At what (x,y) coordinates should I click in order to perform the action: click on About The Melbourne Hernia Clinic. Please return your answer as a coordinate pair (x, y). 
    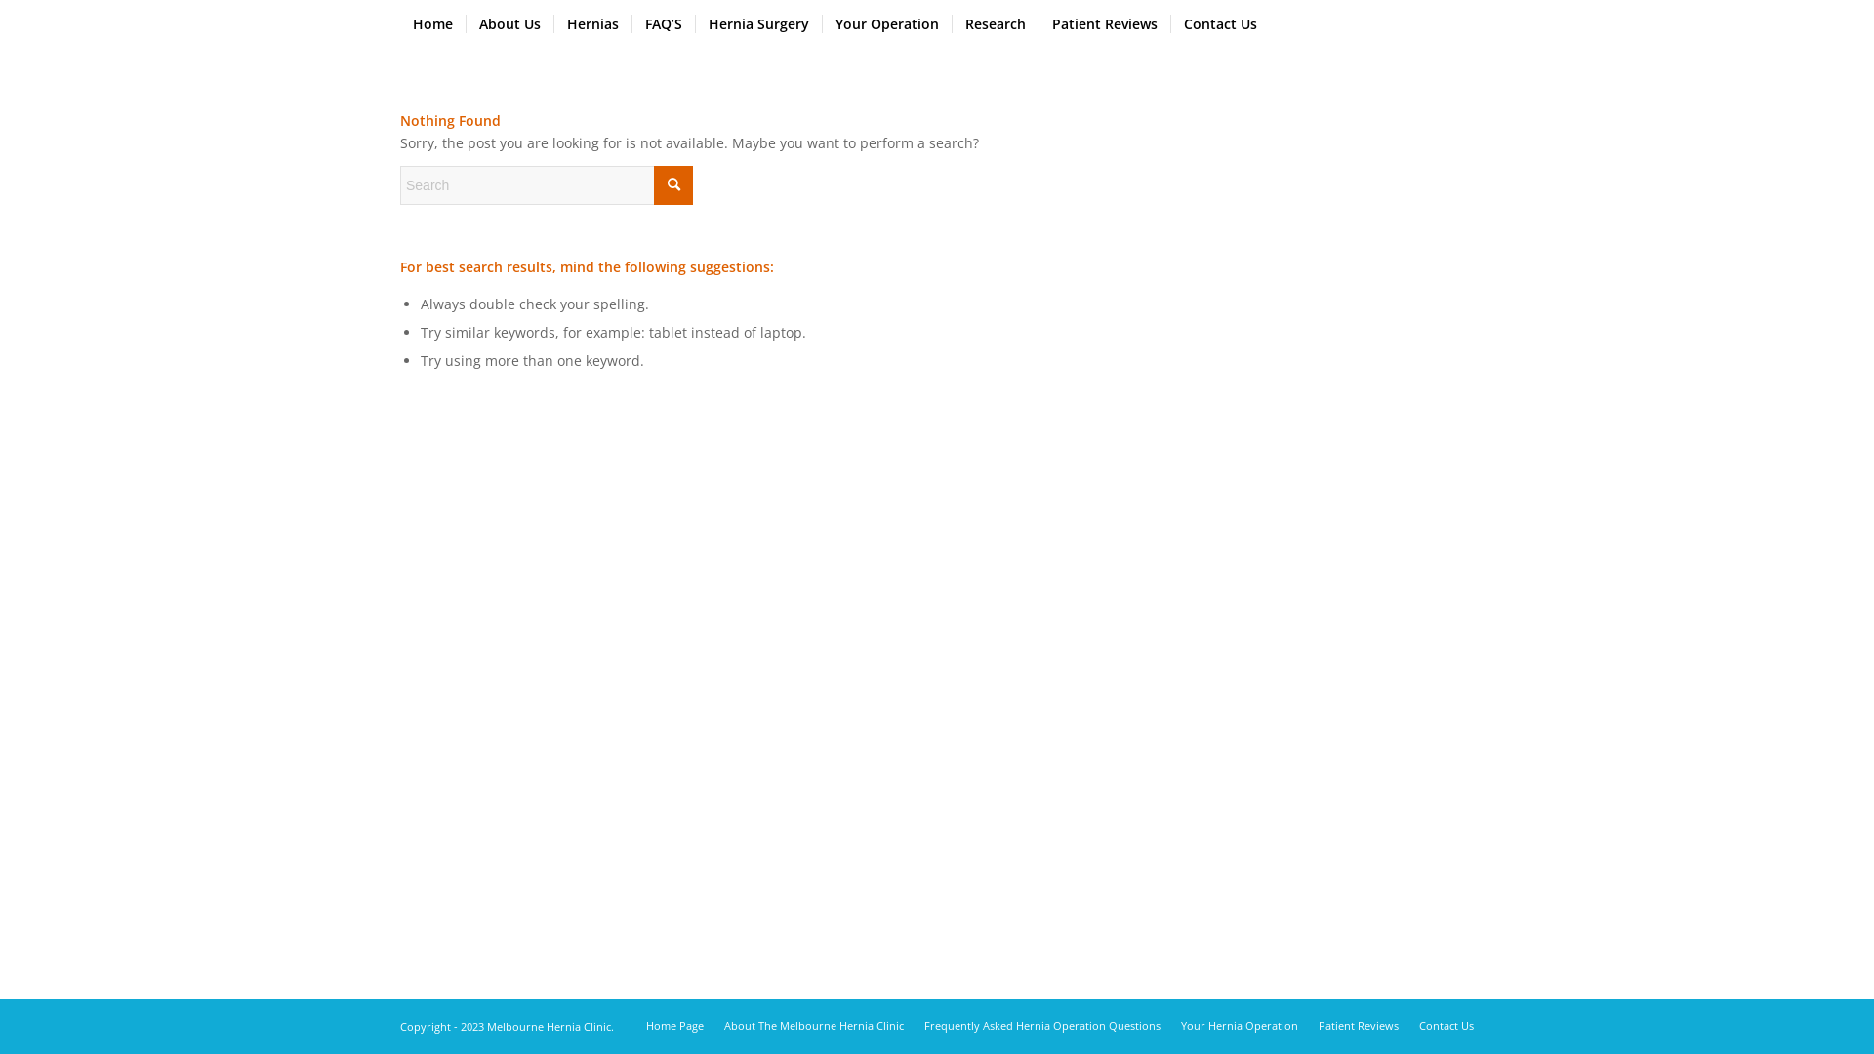
    Looking at the image, I should click on (814, 1025).